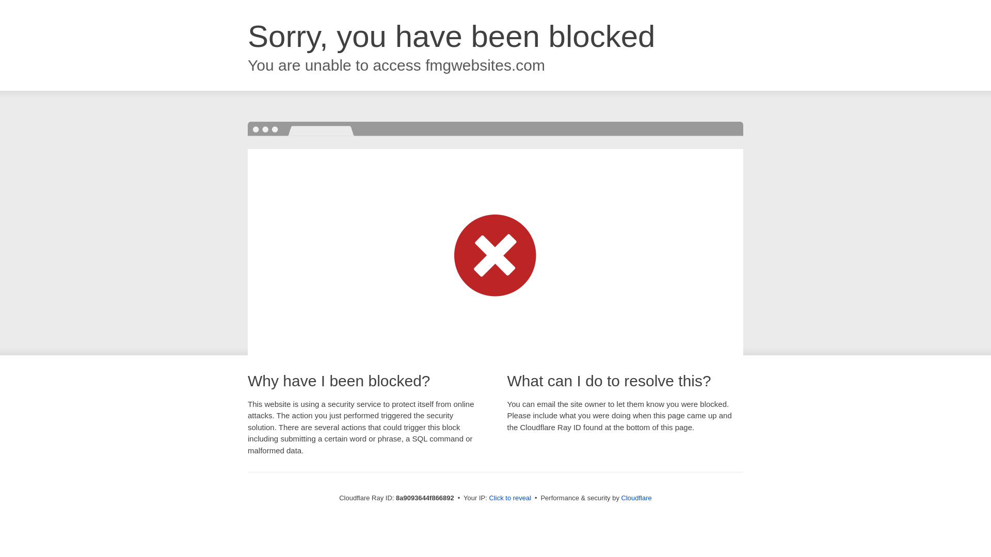 The width and height of the screenshot is (991, 557). I want to click on Click to reveal, so click(510, 498).